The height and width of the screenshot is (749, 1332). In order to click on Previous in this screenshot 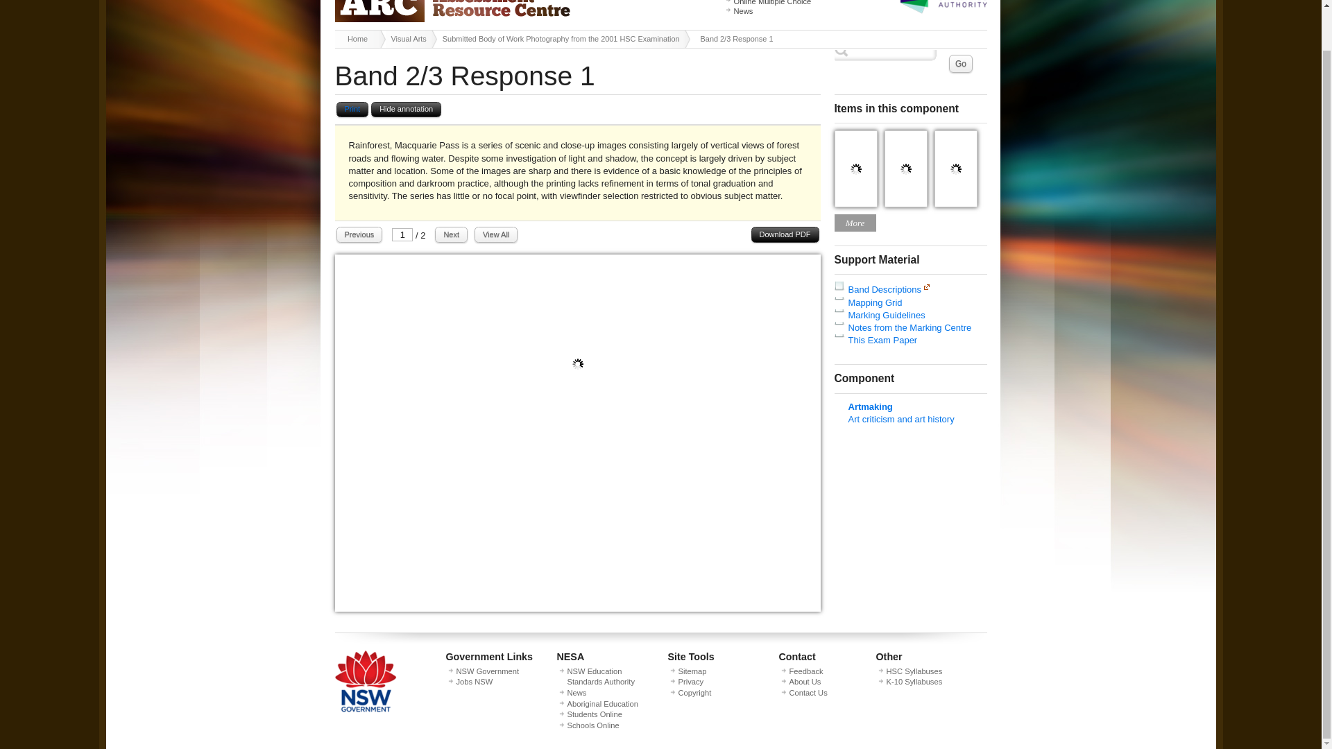, I will do `click(359, 234)`.